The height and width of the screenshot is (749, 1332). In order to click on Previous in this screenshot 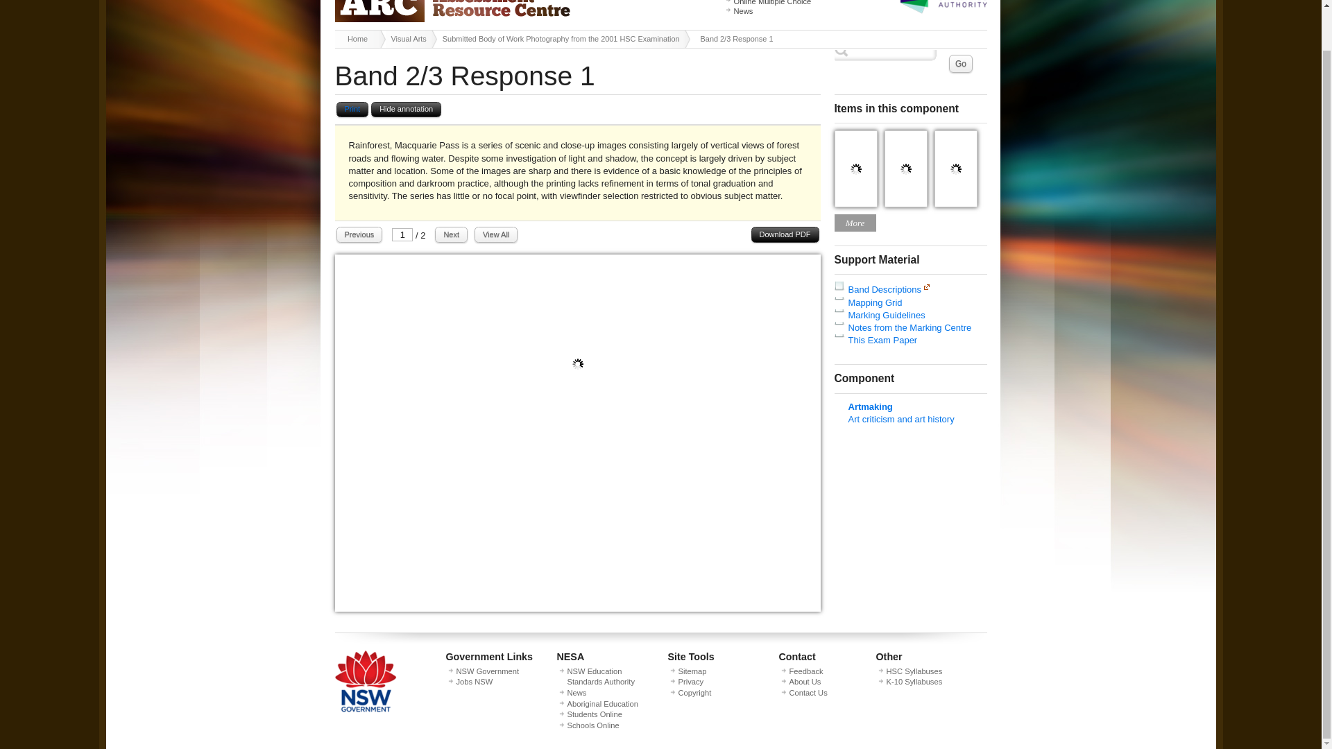, I will do `click(359, 234)`.